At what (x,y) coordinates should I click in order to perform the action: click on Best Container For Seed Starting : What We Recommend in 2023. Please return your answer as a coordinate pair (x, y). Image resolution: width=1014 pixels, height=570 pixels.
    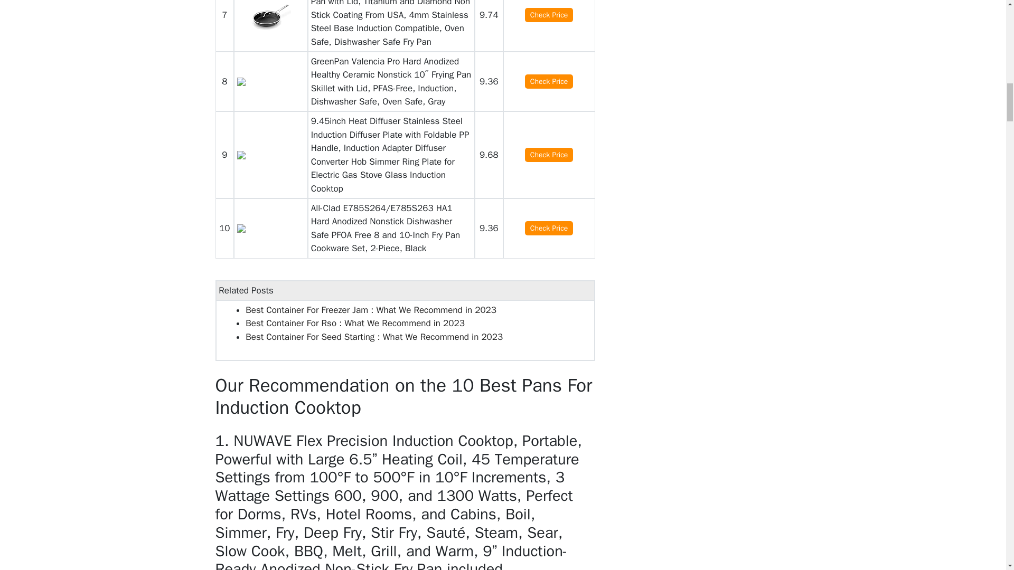
    Looking at the image, I should click on (374, 337).